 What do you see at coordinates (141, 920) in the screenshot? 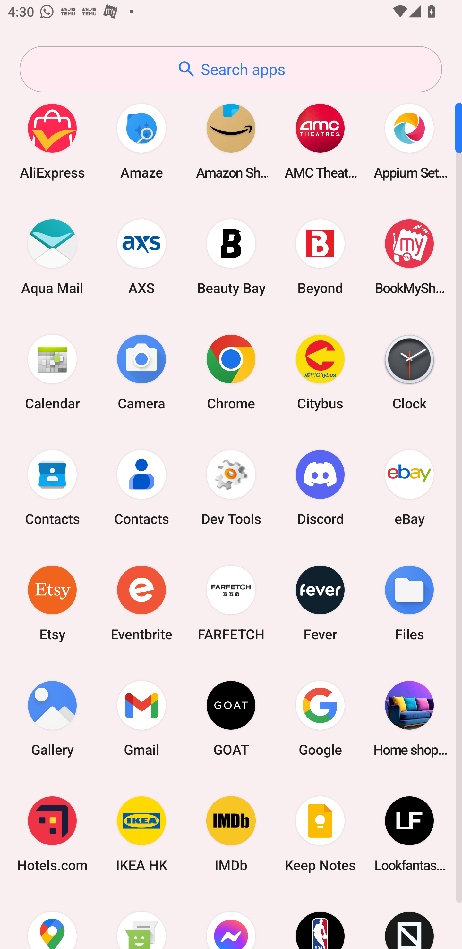
I see `Messaging` at bounding box center [141, 920].